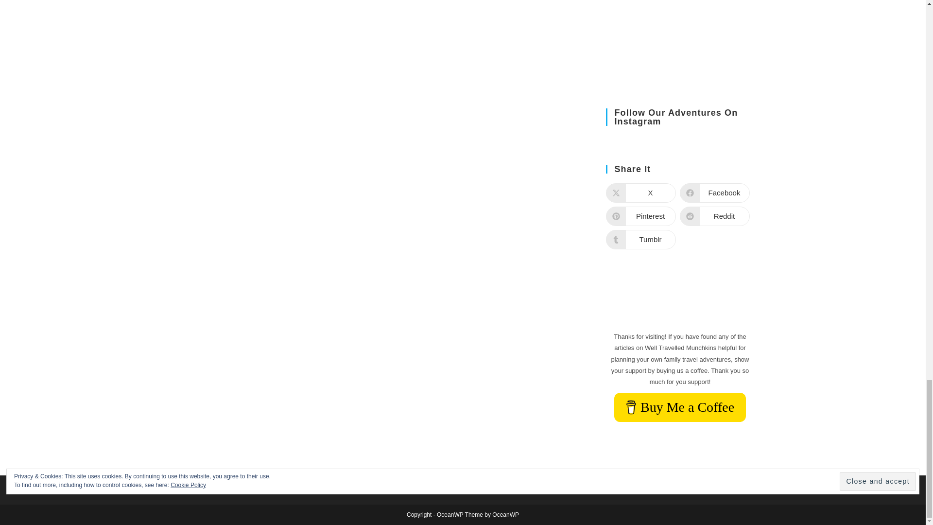  What do you see at coordinates (640, 216) in the screenshot?
I see `Share on Pinterest` at bounding box center [640, 216].